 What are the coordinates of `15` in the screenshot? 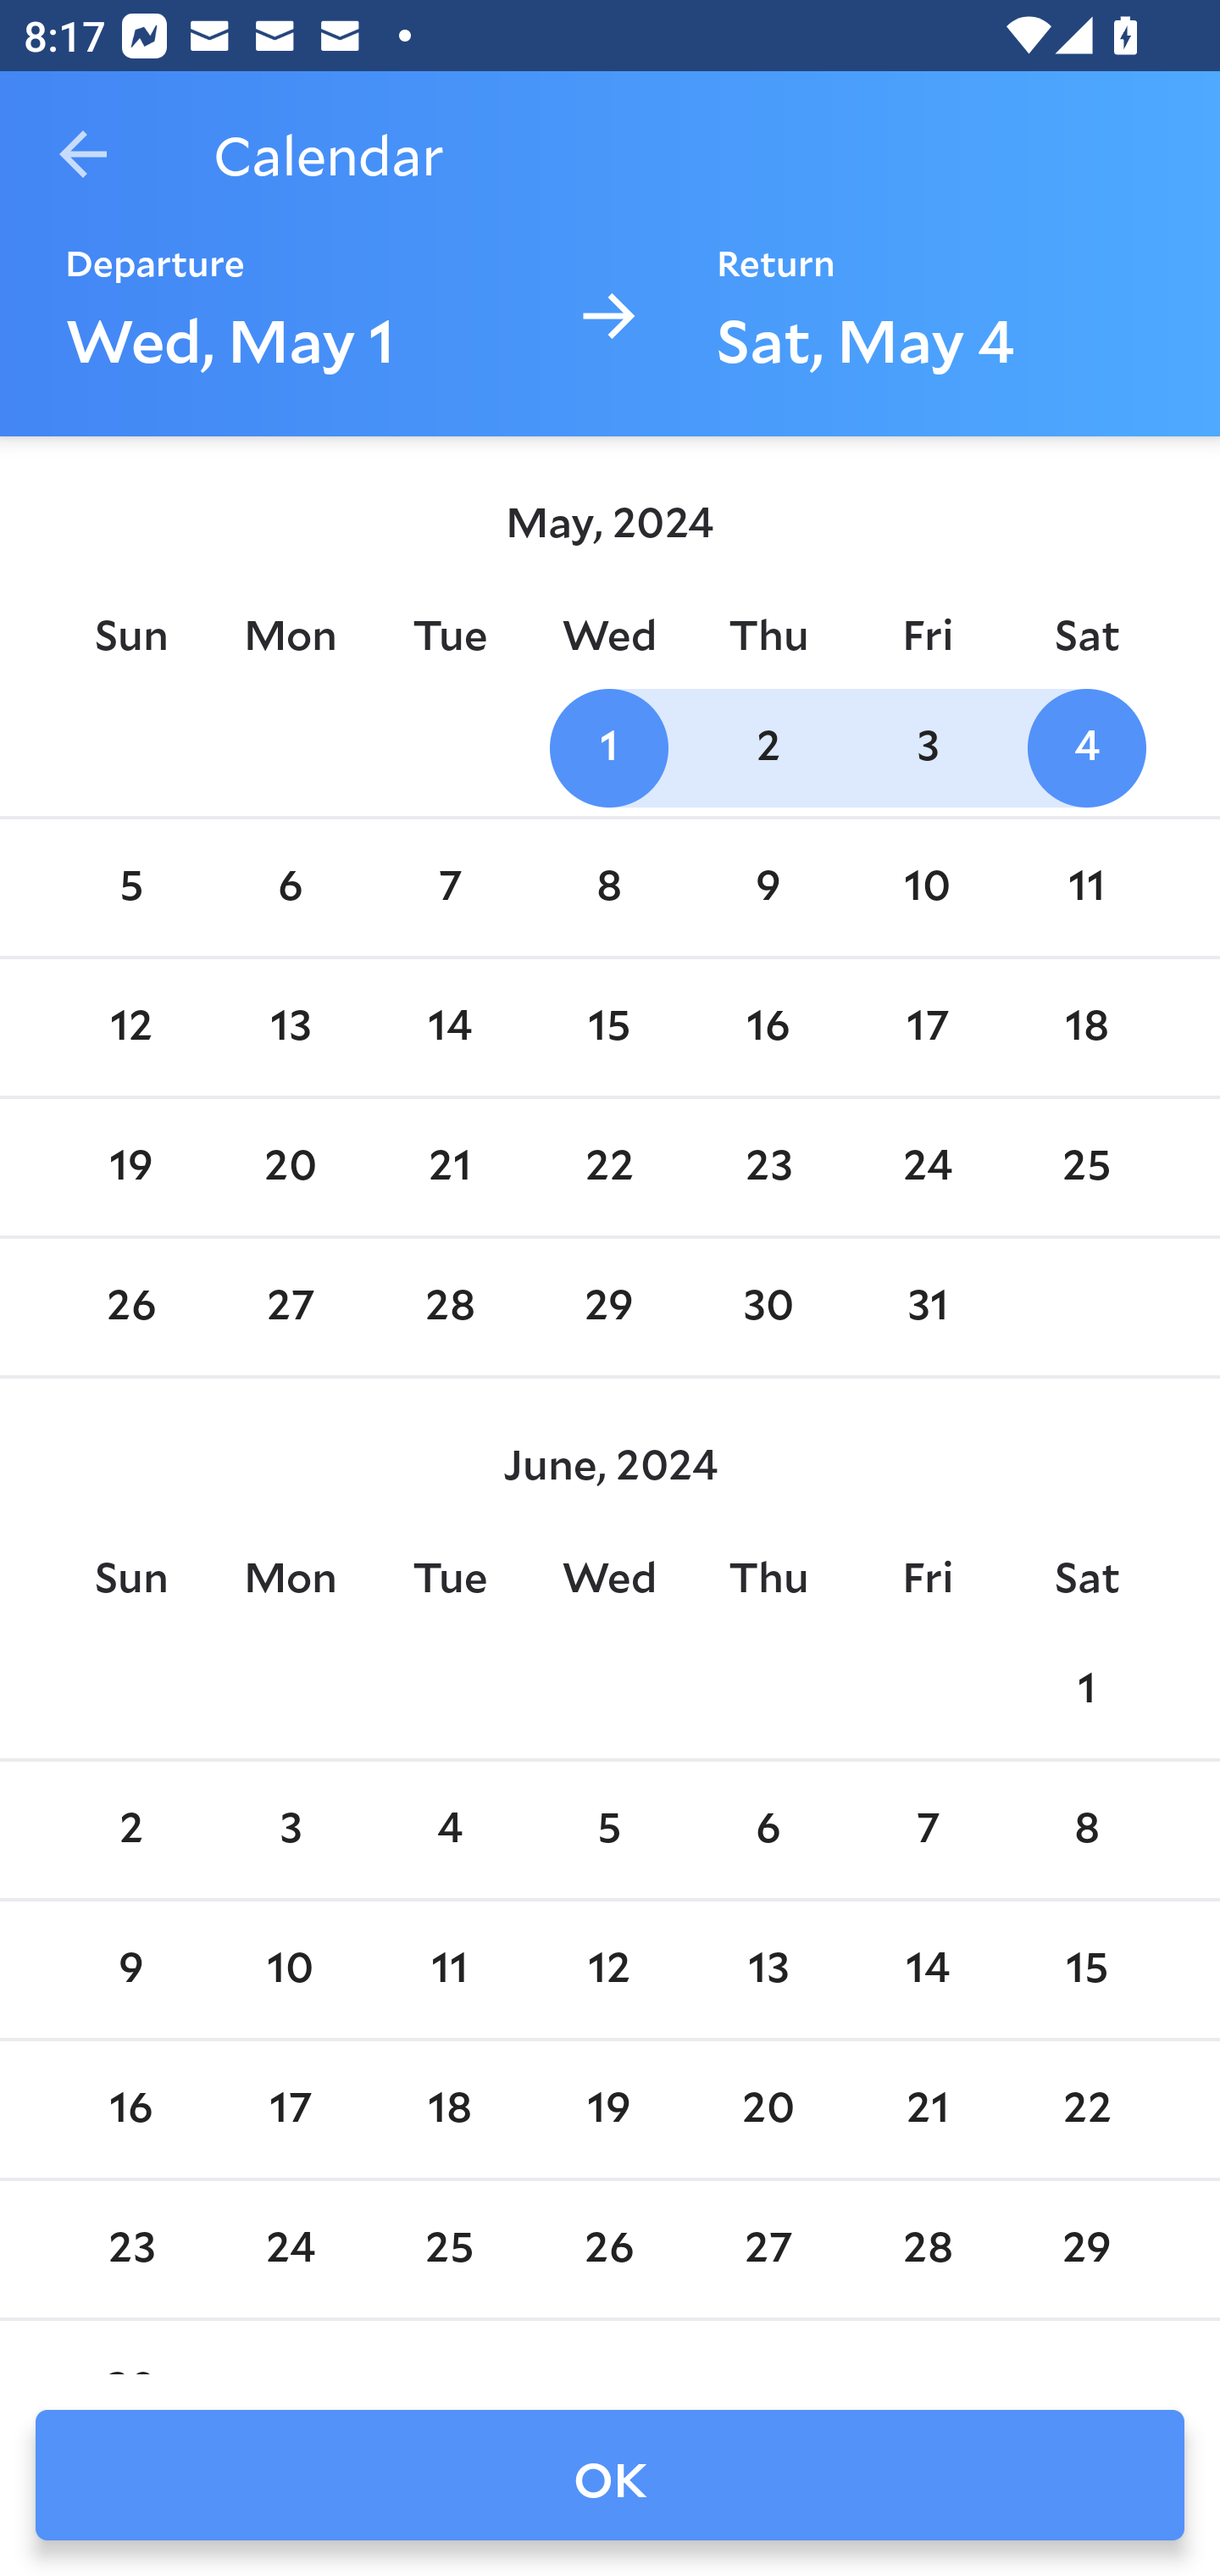 It's located at (1086, 1970).